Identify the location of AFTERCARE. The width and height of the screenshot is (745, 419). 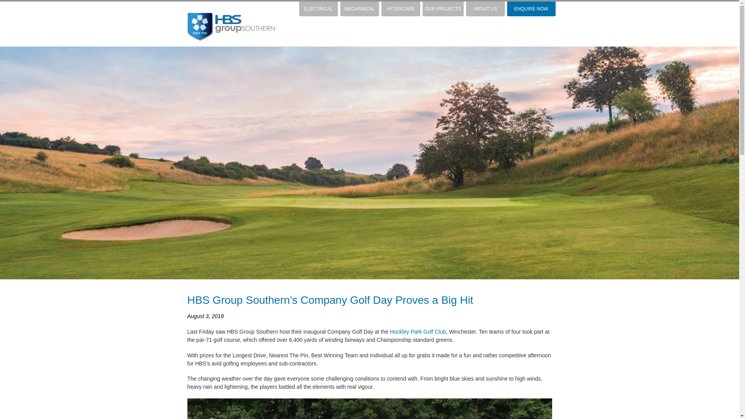
(400, 9).